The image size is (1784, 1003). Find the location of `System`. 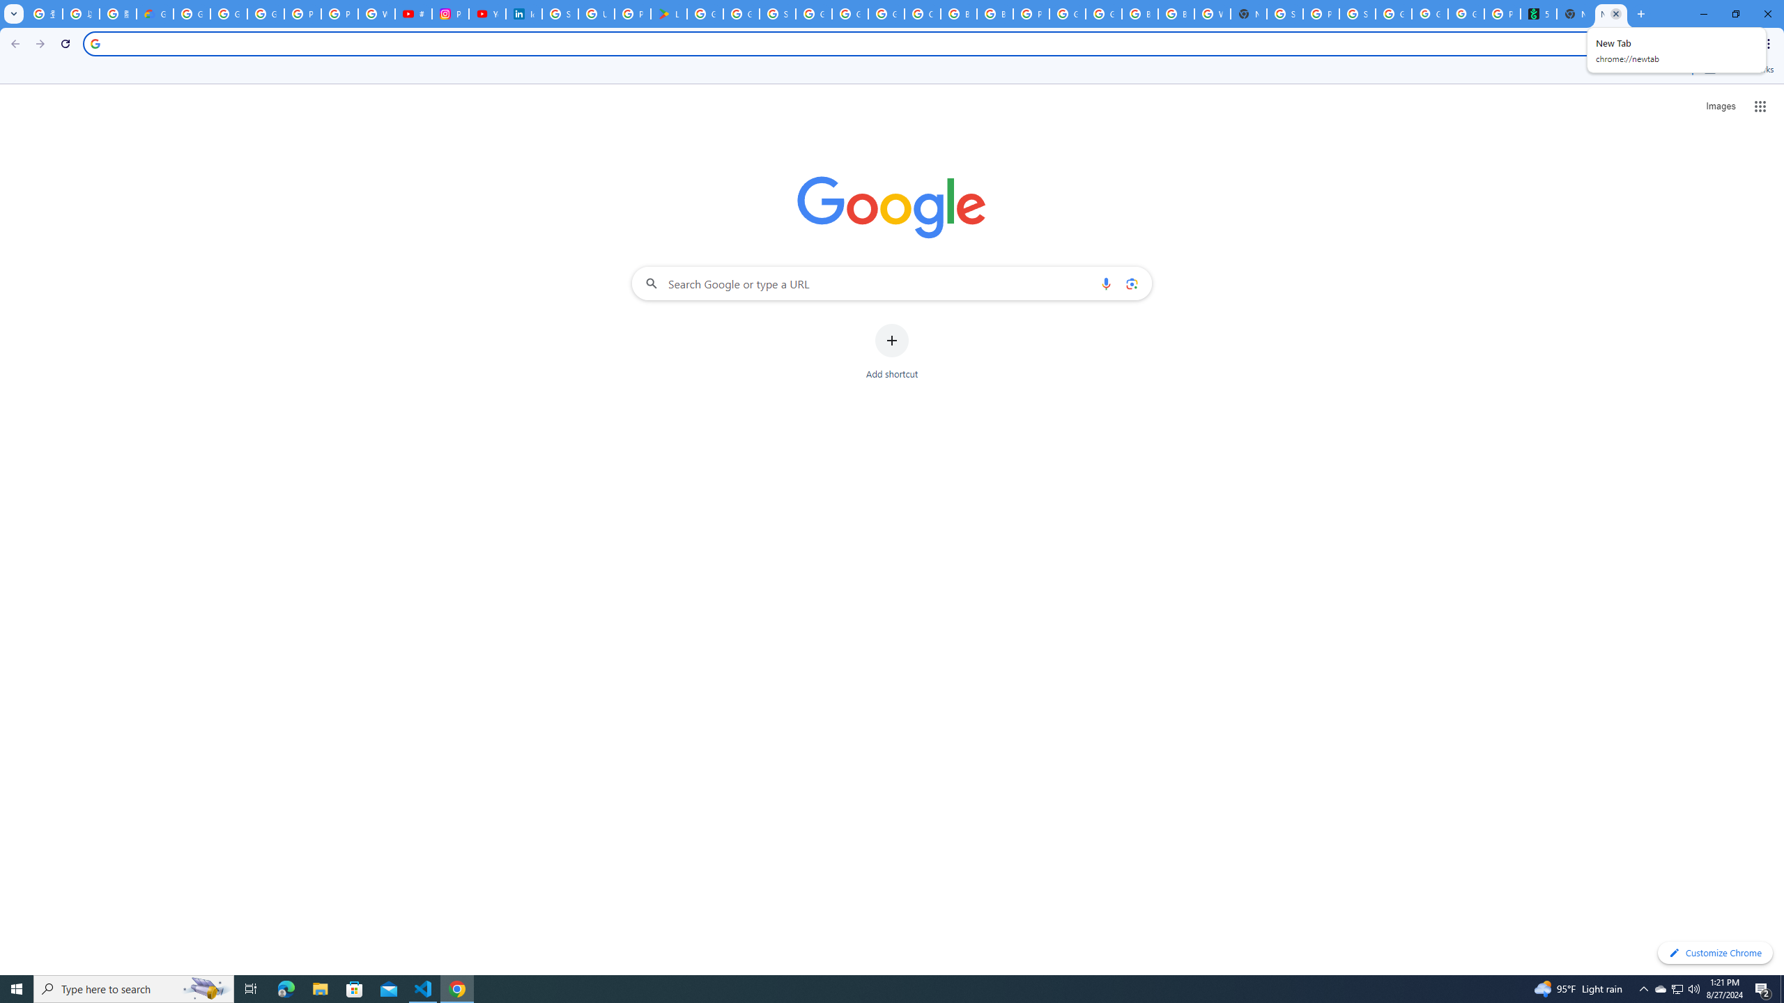

System is located at coordinates (8, 7).